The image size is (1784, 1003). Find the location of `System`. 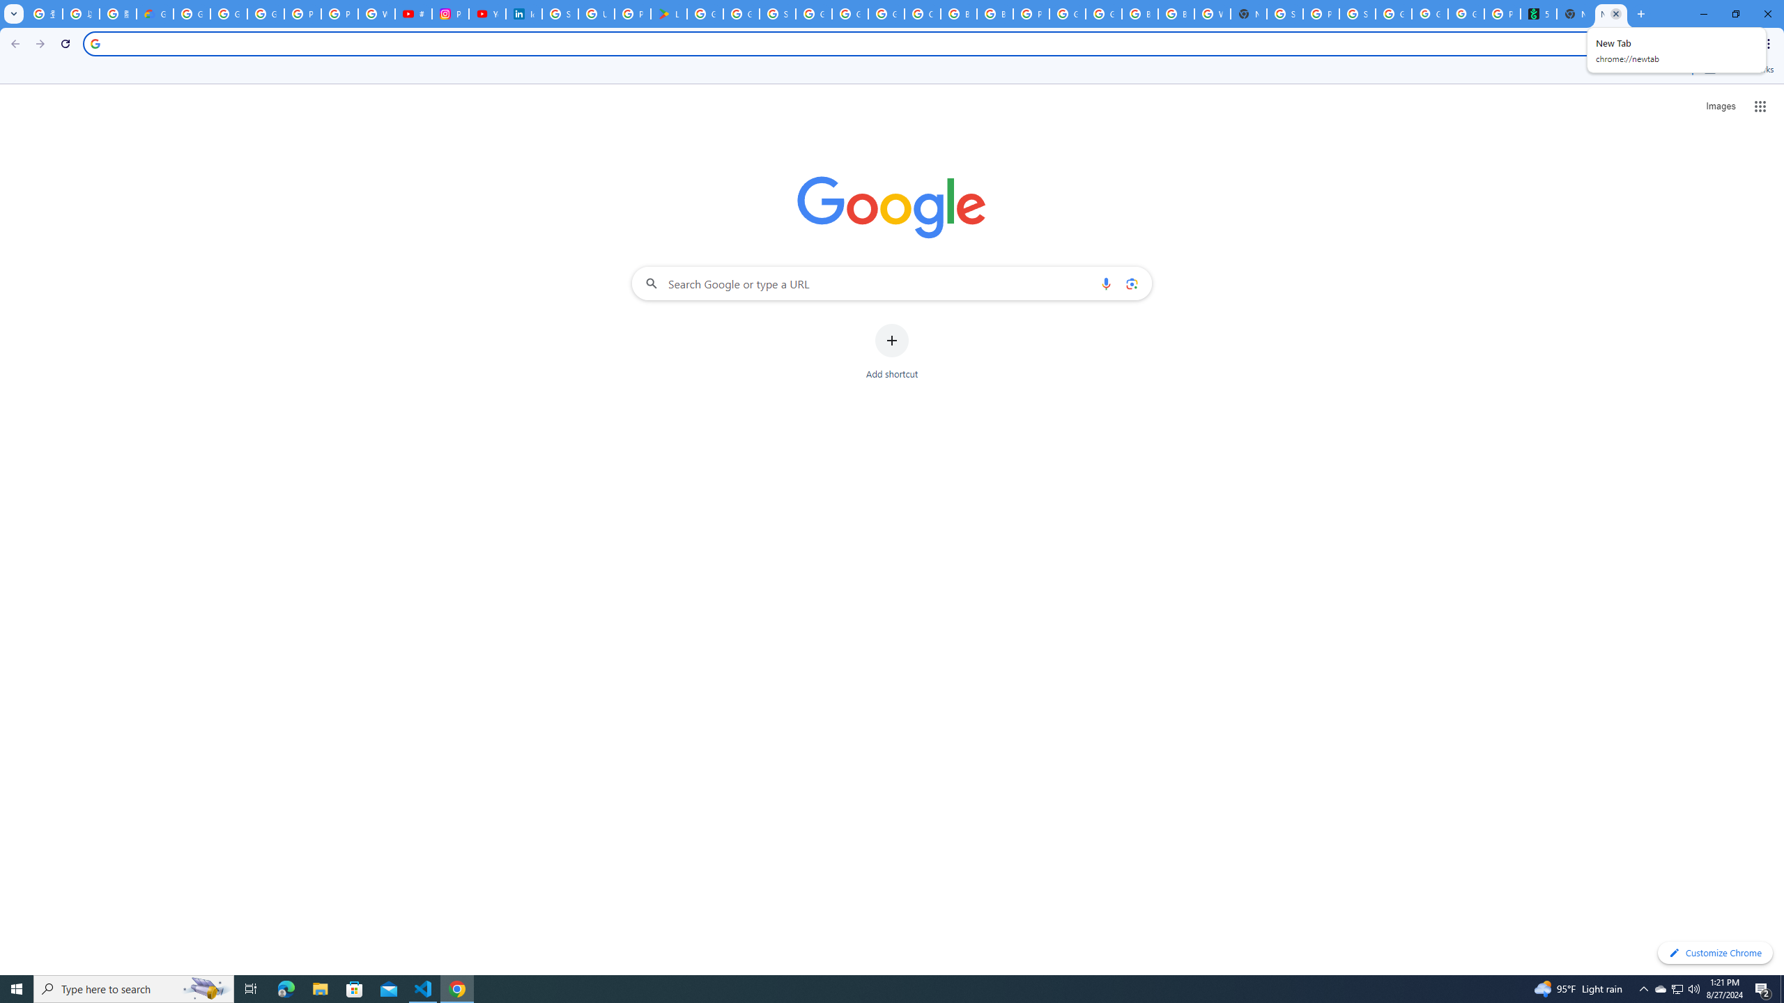

System is located at coordinates (8, 7).